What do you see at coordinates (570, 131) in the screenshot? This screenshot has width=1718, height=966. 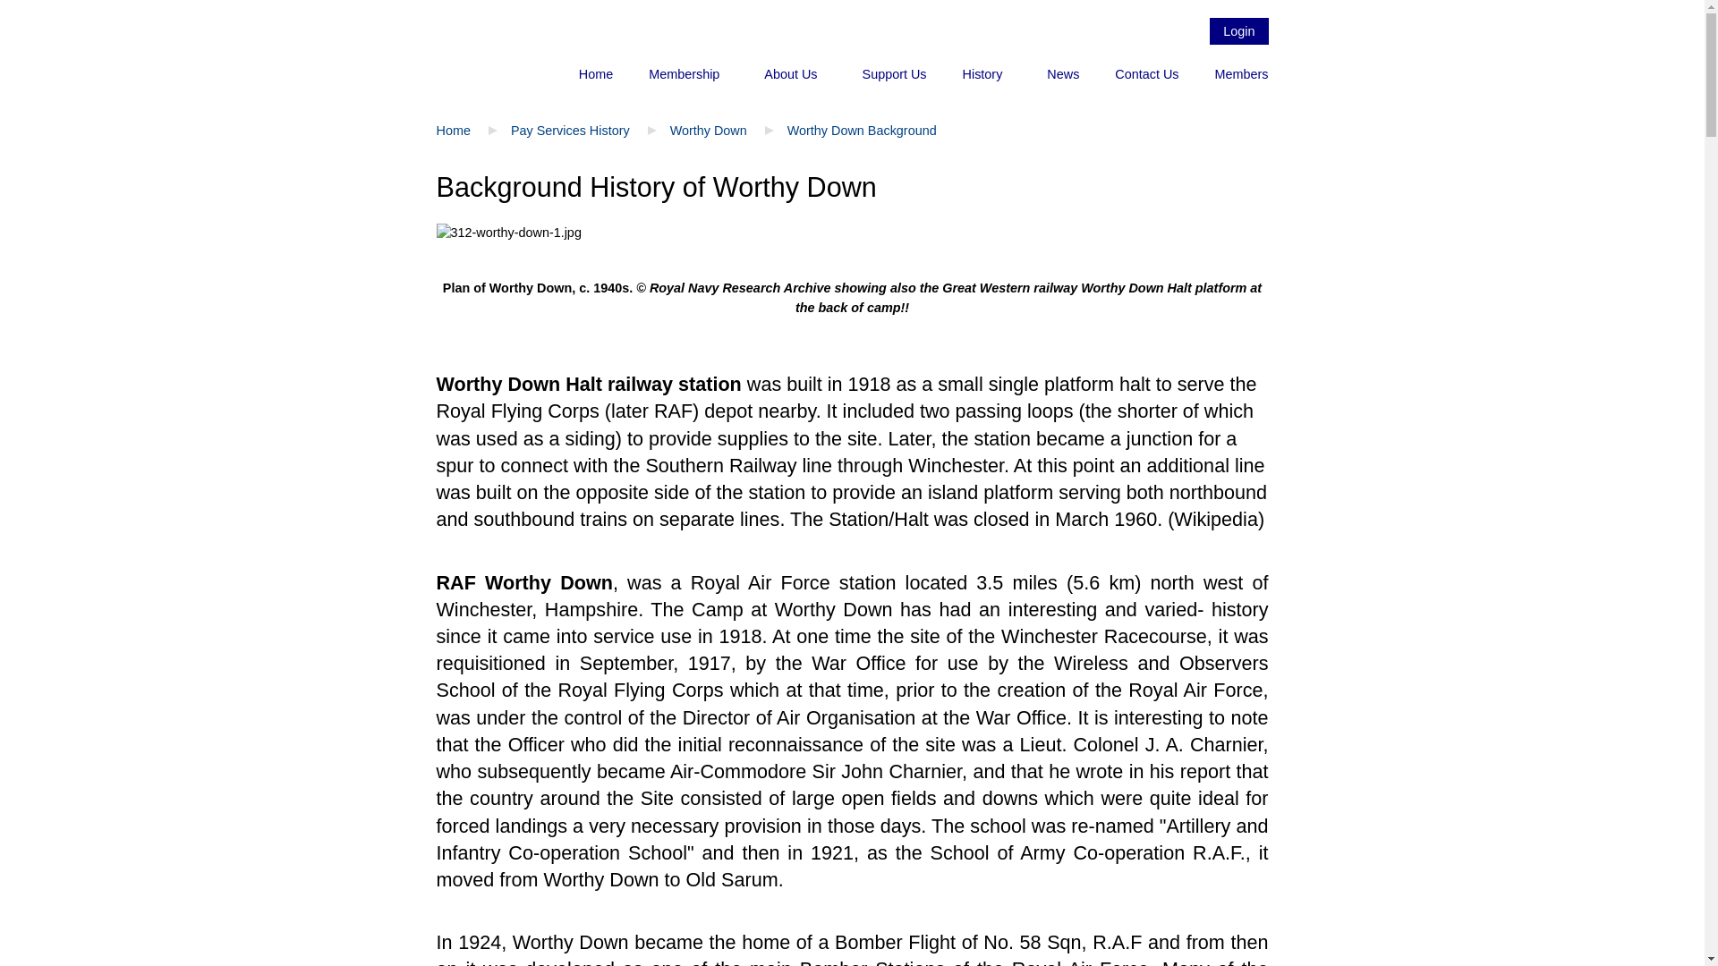 I see `Pay Services History` at bounding box center [570, 131].